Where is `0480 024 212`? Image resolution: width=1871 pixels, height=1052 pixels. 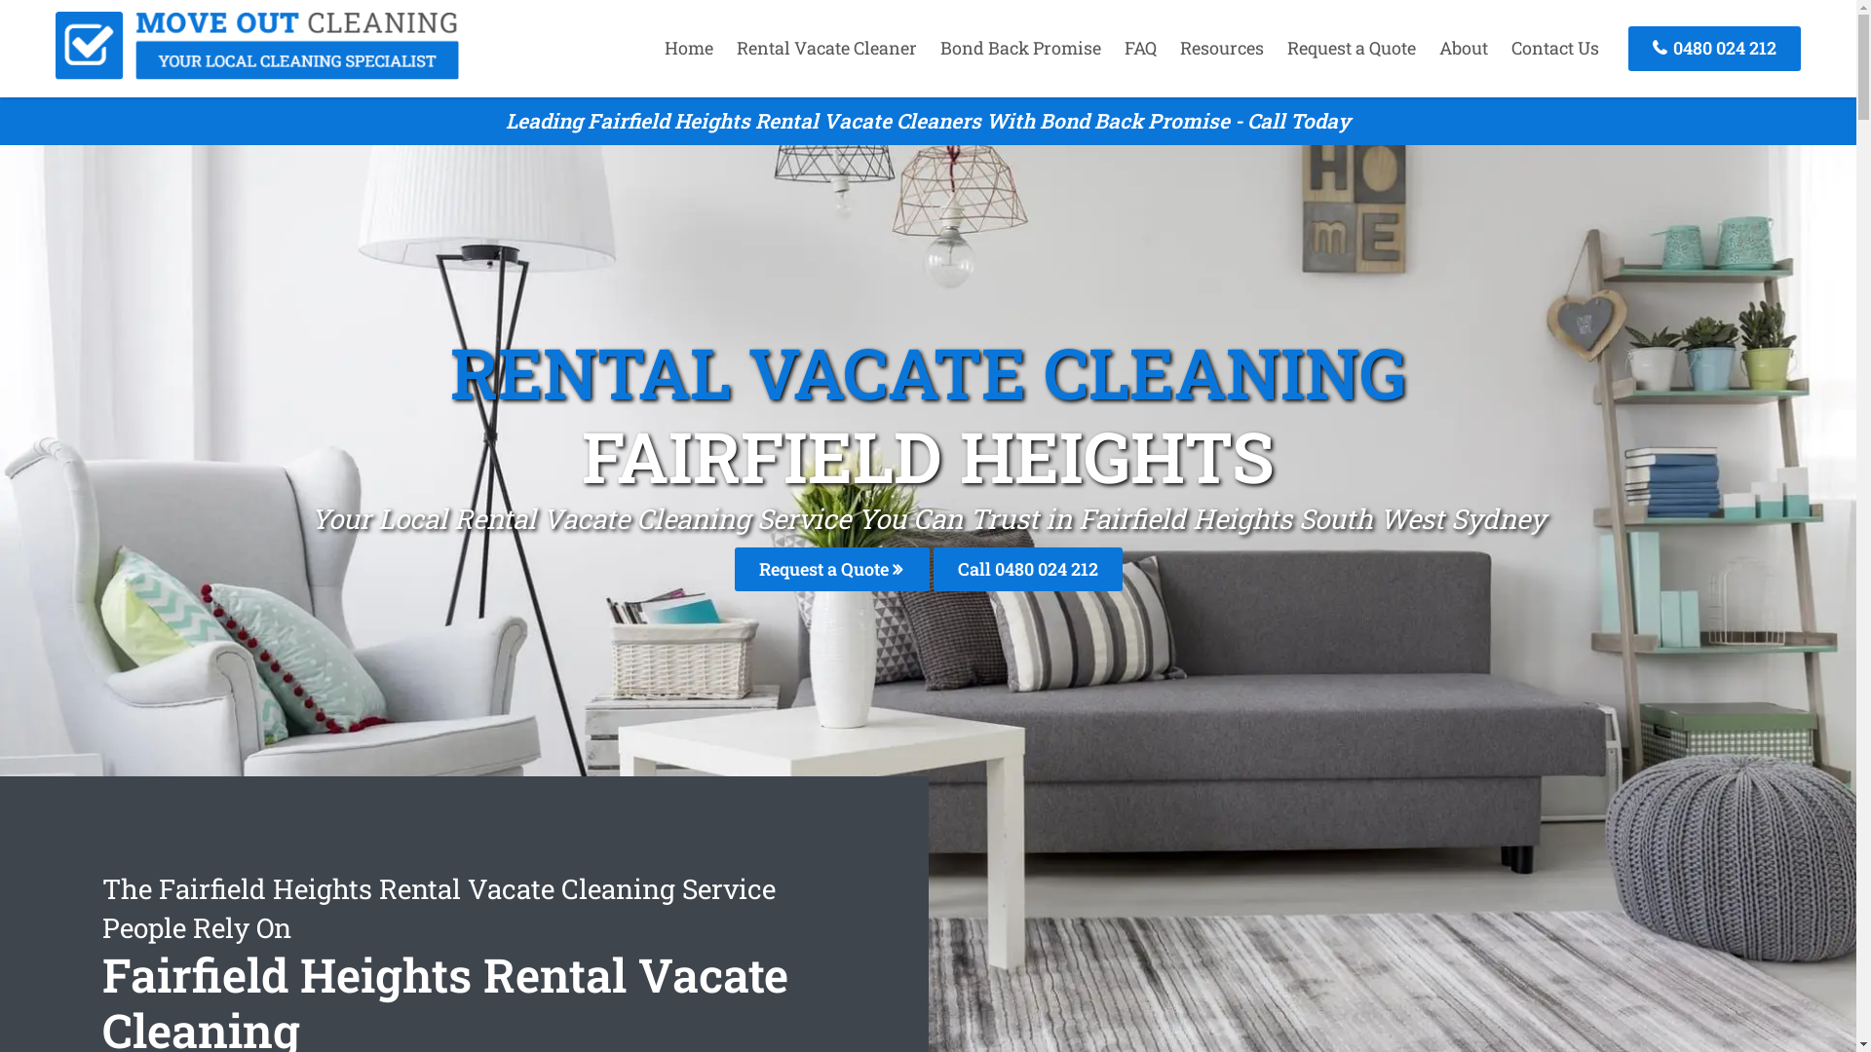
0480 024 212 is located at coordinates (1715, 49).